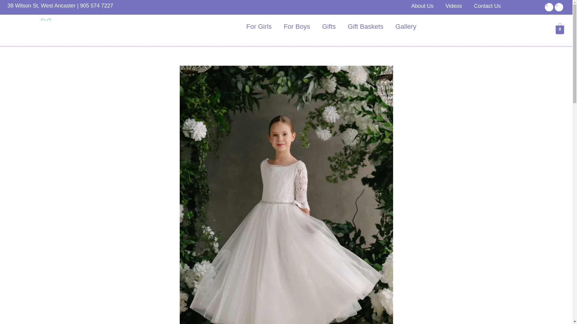 The height and width of the screenshot is (324, 577). What do you see at coordinates (453, 6) in the screenshot?
I see `Videos` at bounding box center [453, 6].